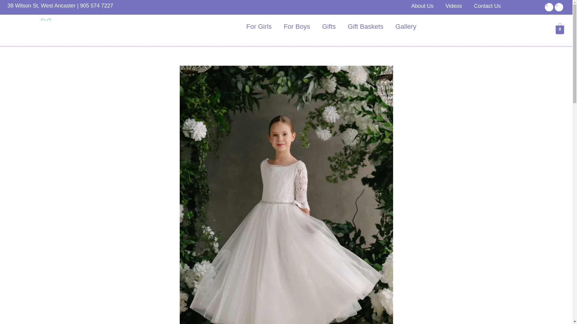 The height and width of the screenshot is (324, 577). What do you see at coordinates (453, 6) in the screenshot?
I see `Videos` at bounding box center [453, 6].